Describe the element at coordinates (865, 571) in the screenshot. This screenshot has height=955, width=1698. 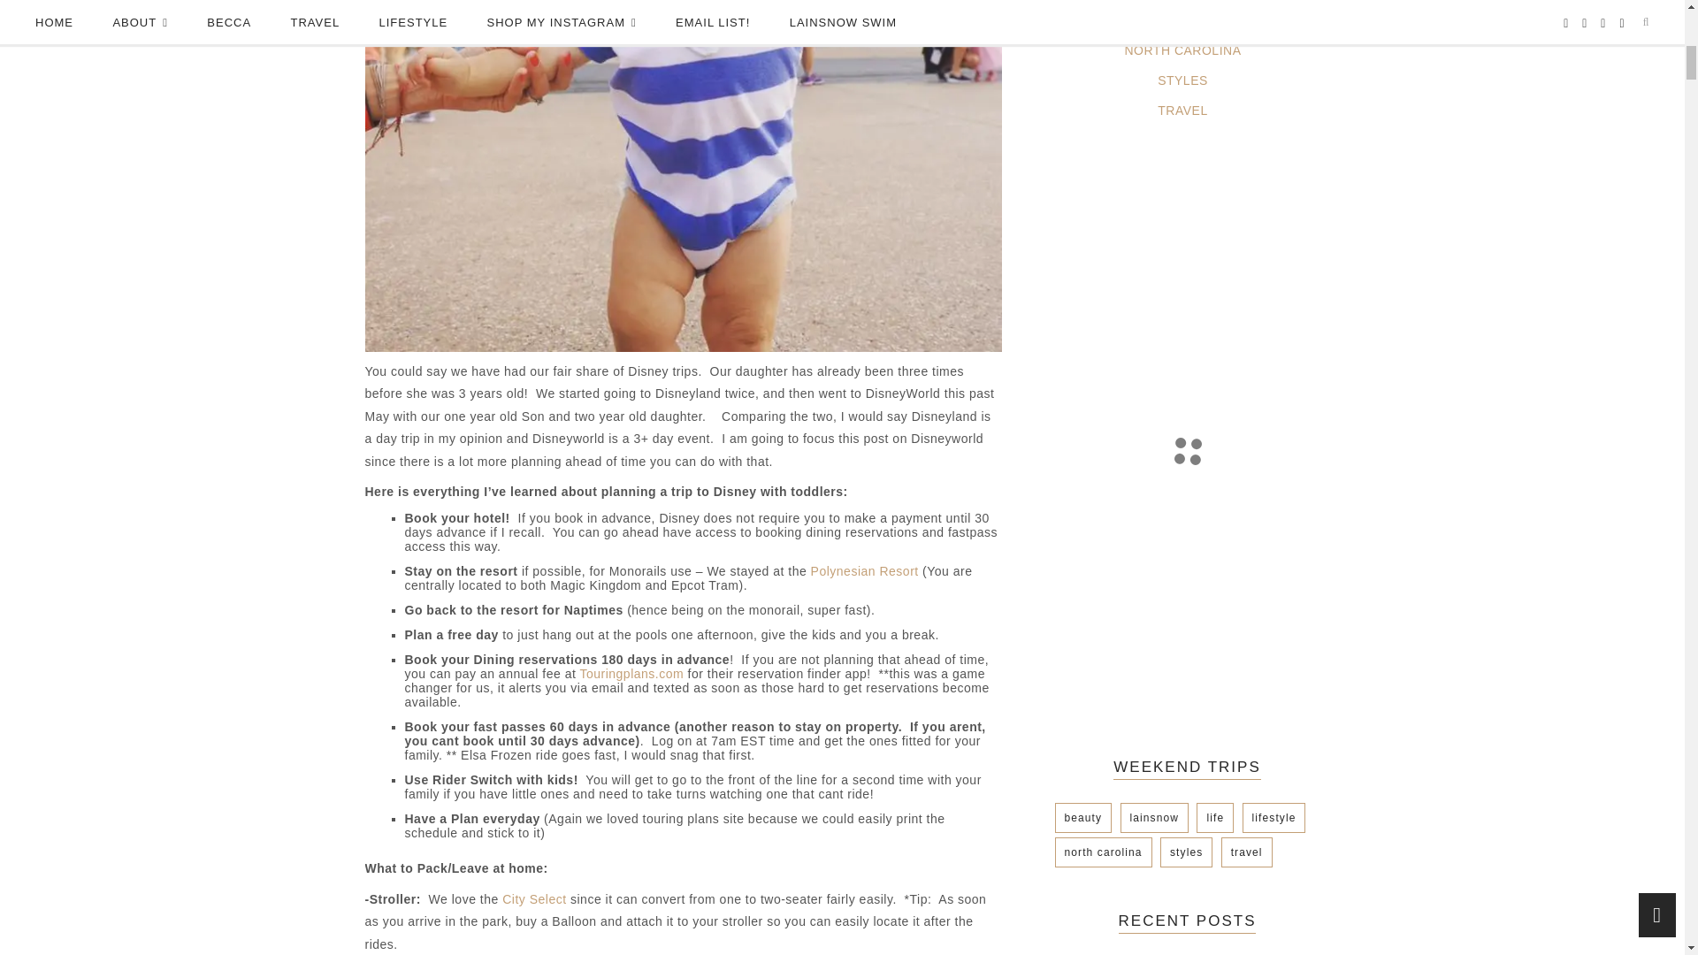
I see `Polynesian Resort` at that location.